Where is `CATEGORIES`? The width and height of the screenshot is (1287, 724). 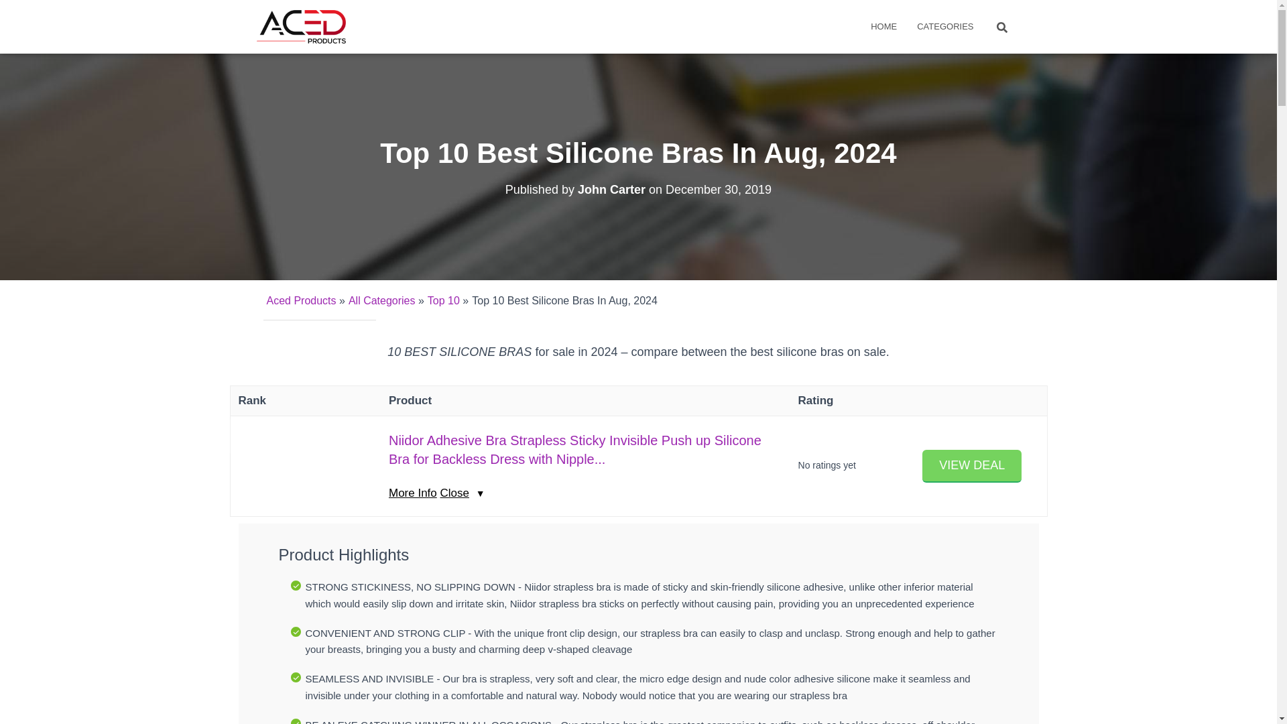
CATEGORIES is located at coordinates (945, 27).